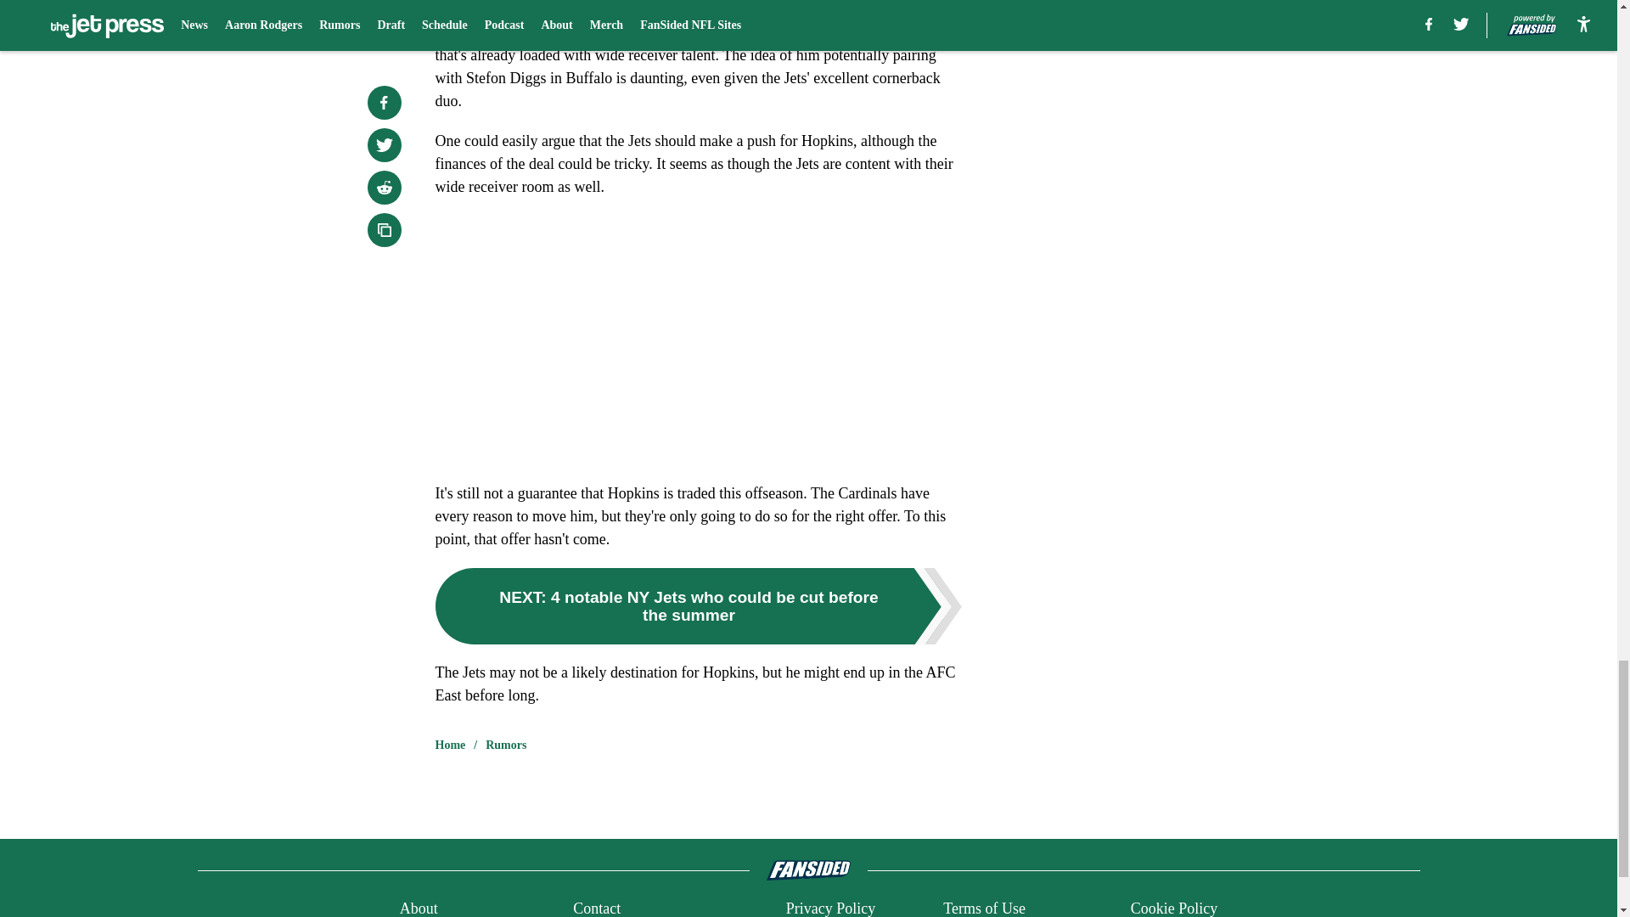 Image resolution: width=1630 pixels, height=917 pixels. What do you see at coordinates (419, 907) in the screenshot?
I see `About` at bounding box center [419, 907].